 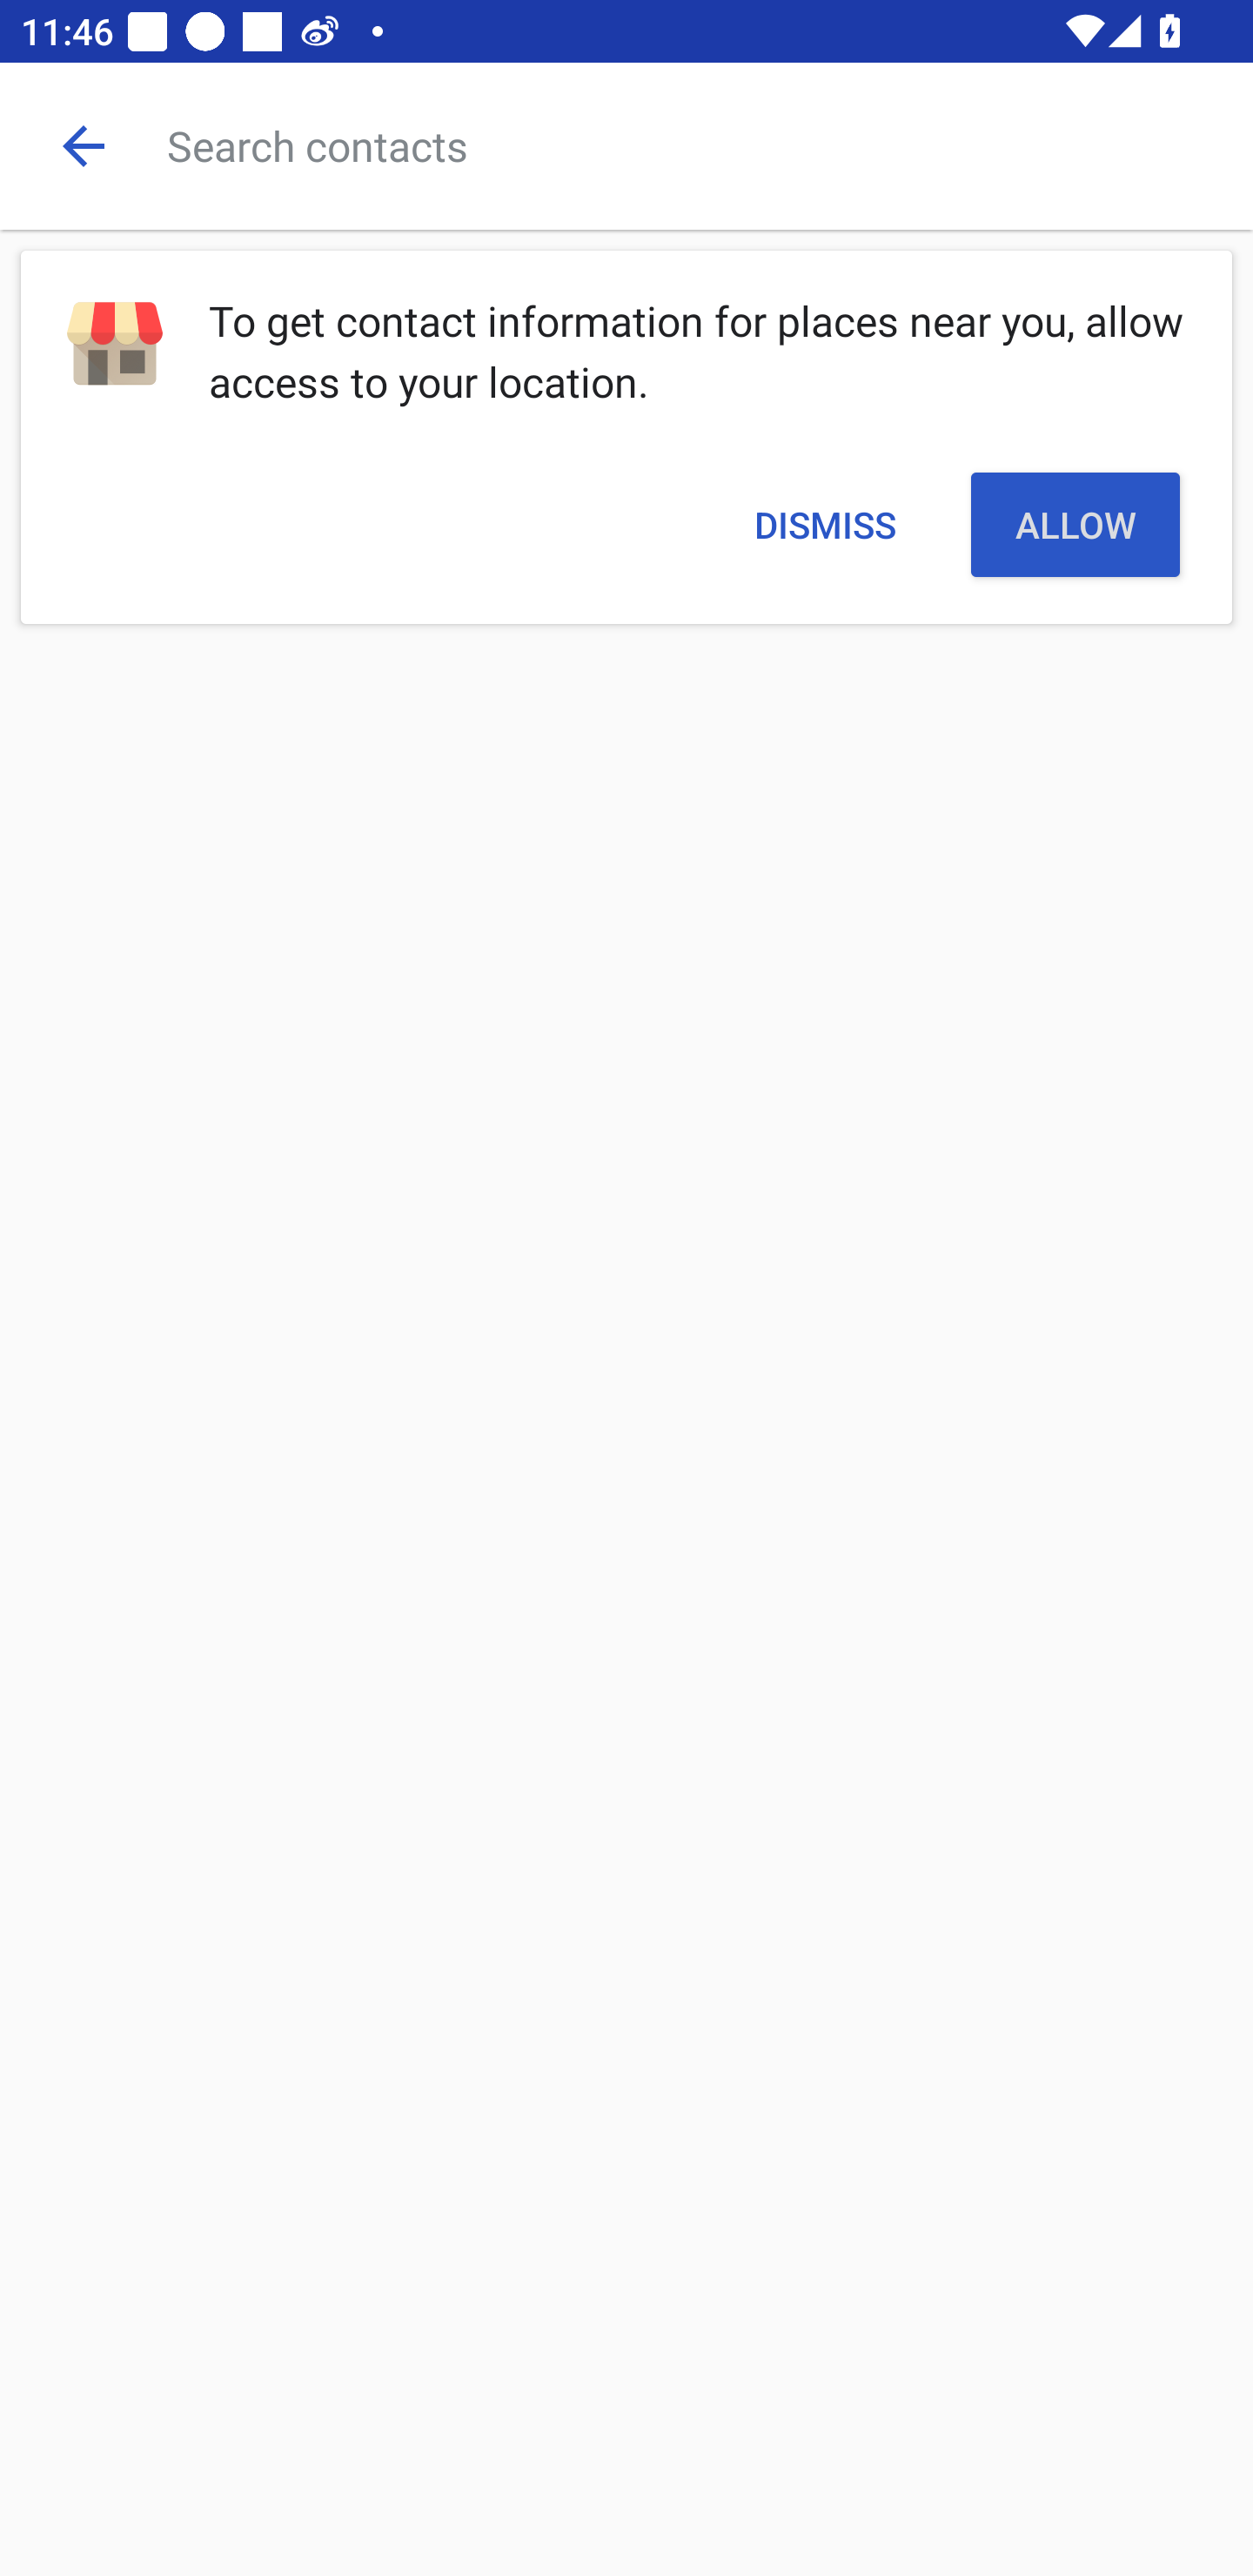 I want to click on ALLOW, so click(x=1075, y=524).